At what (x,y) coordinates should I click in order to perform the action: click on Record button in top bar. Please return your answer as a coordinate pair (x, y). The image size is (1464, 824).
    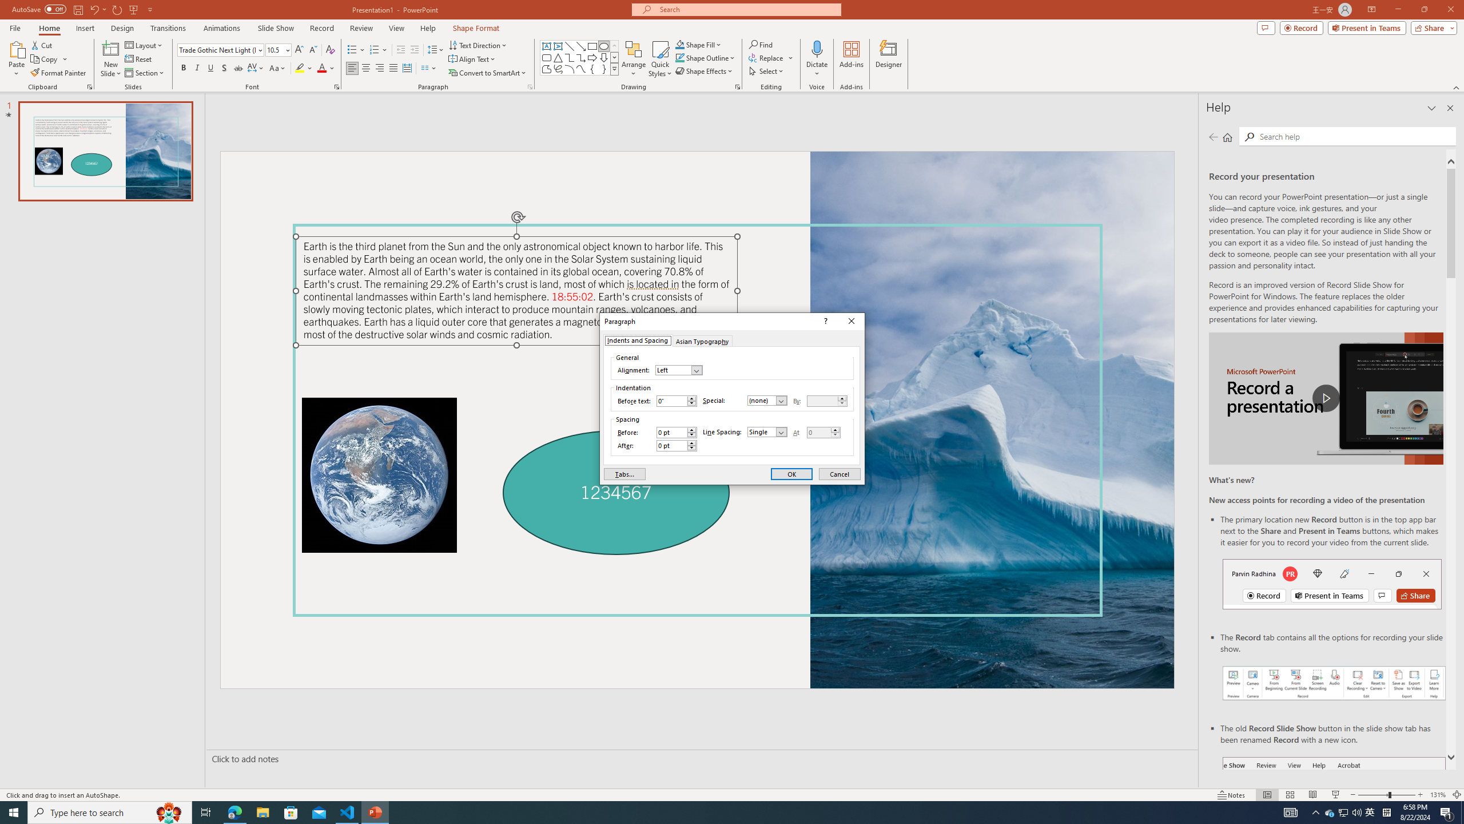
    Looking at the image, I should click on (1332, 584).